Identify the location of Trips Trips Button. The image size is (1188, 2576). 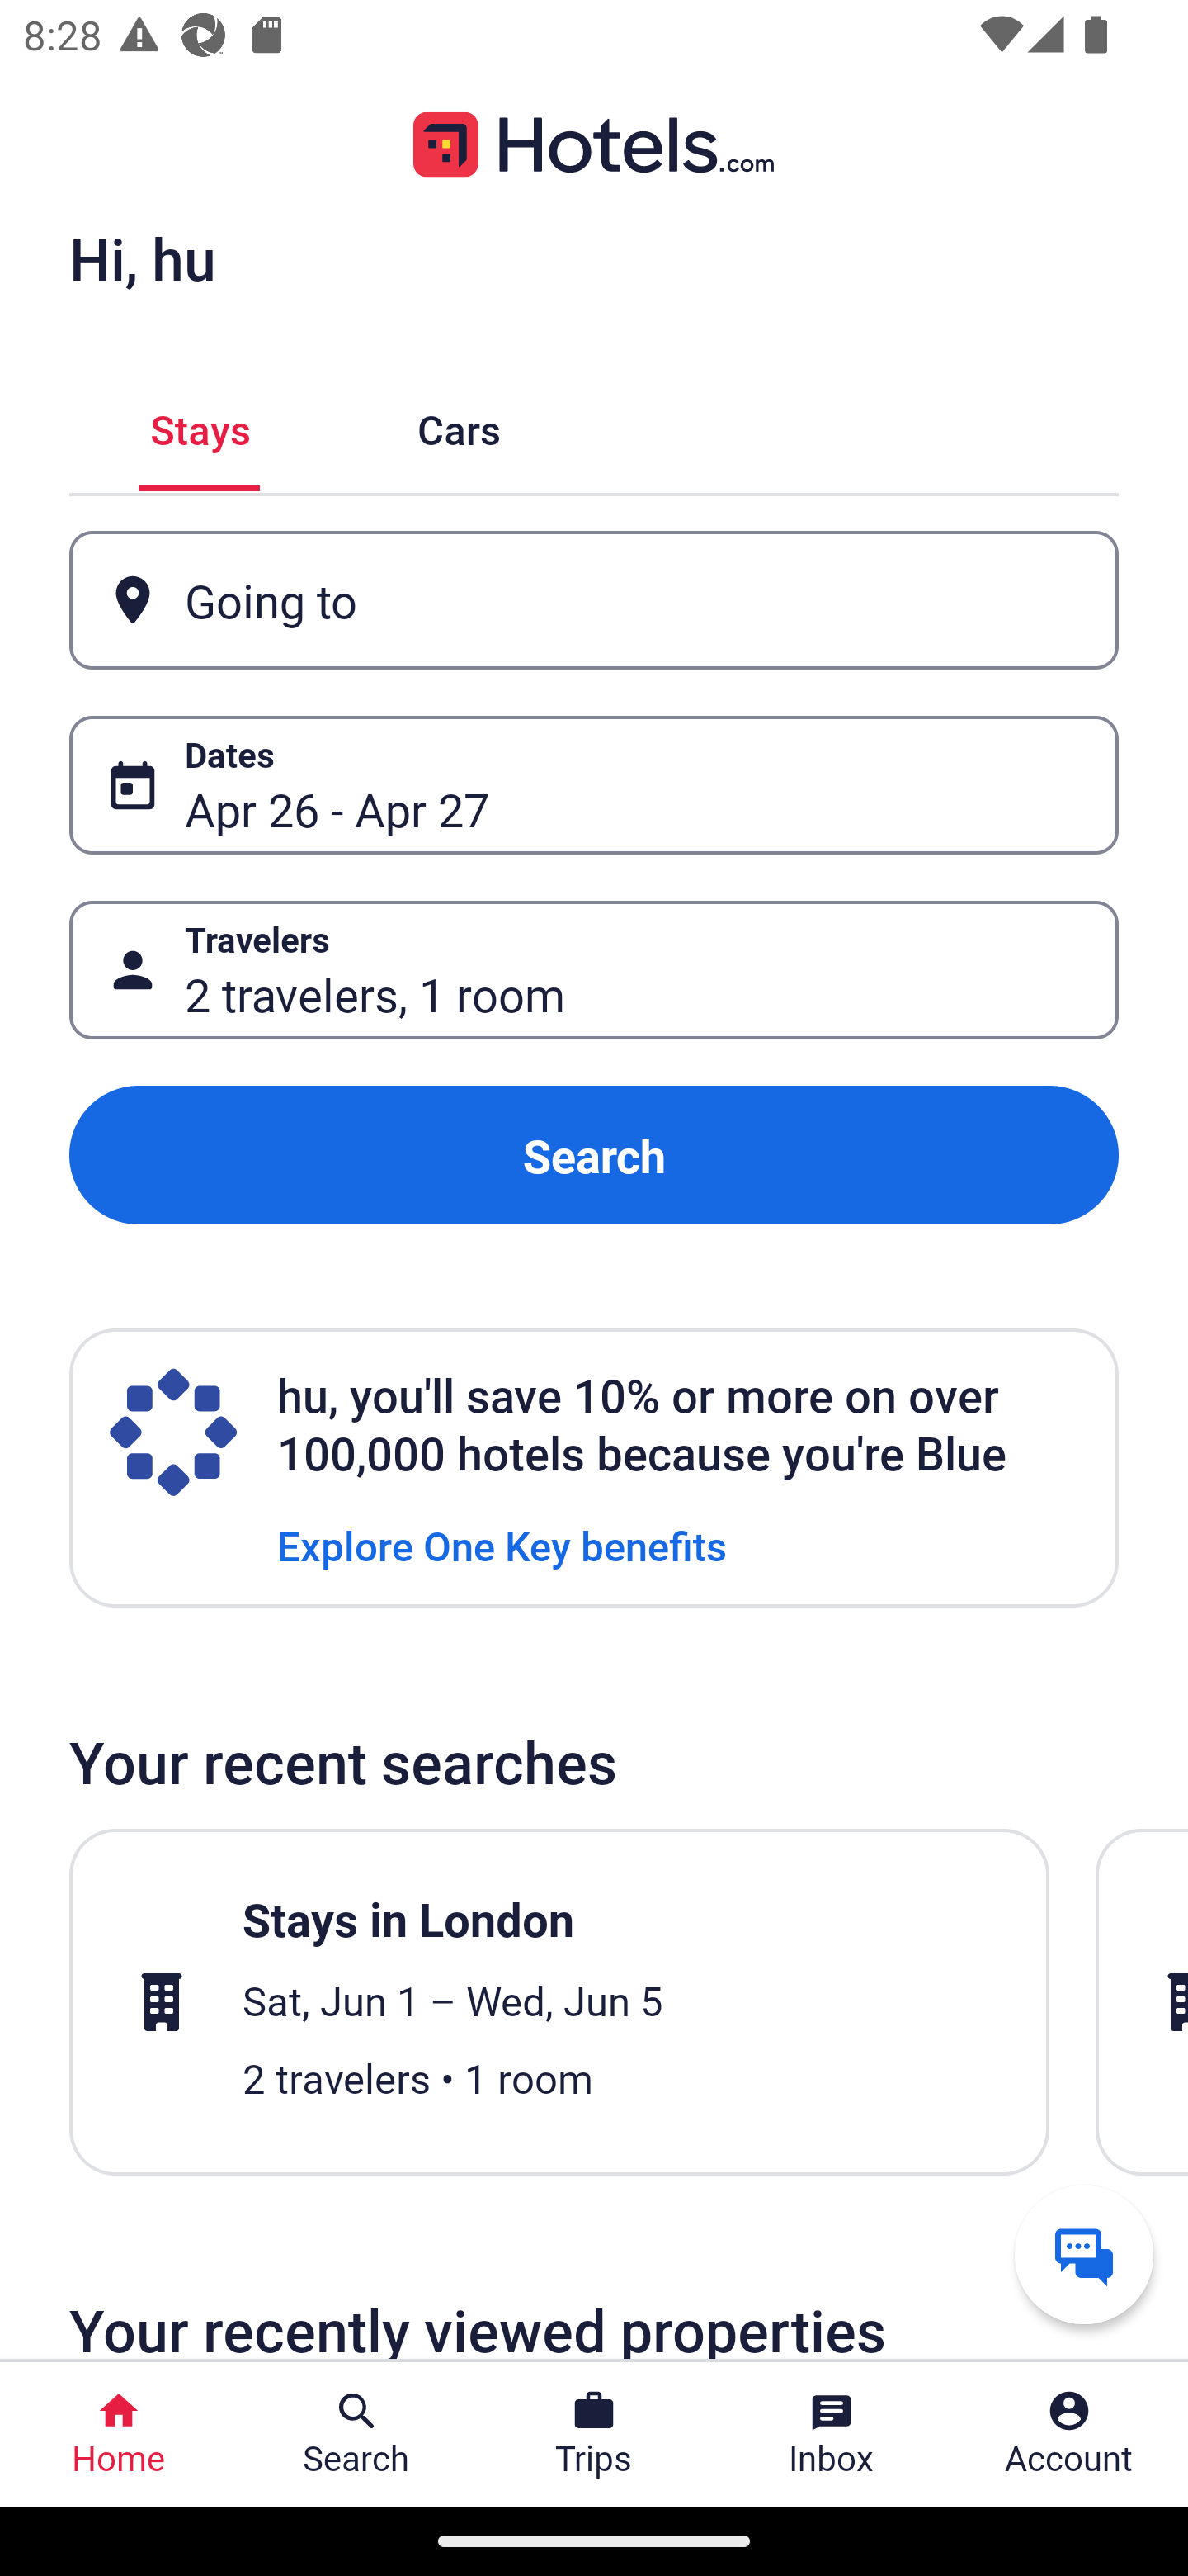
(594, 2434).